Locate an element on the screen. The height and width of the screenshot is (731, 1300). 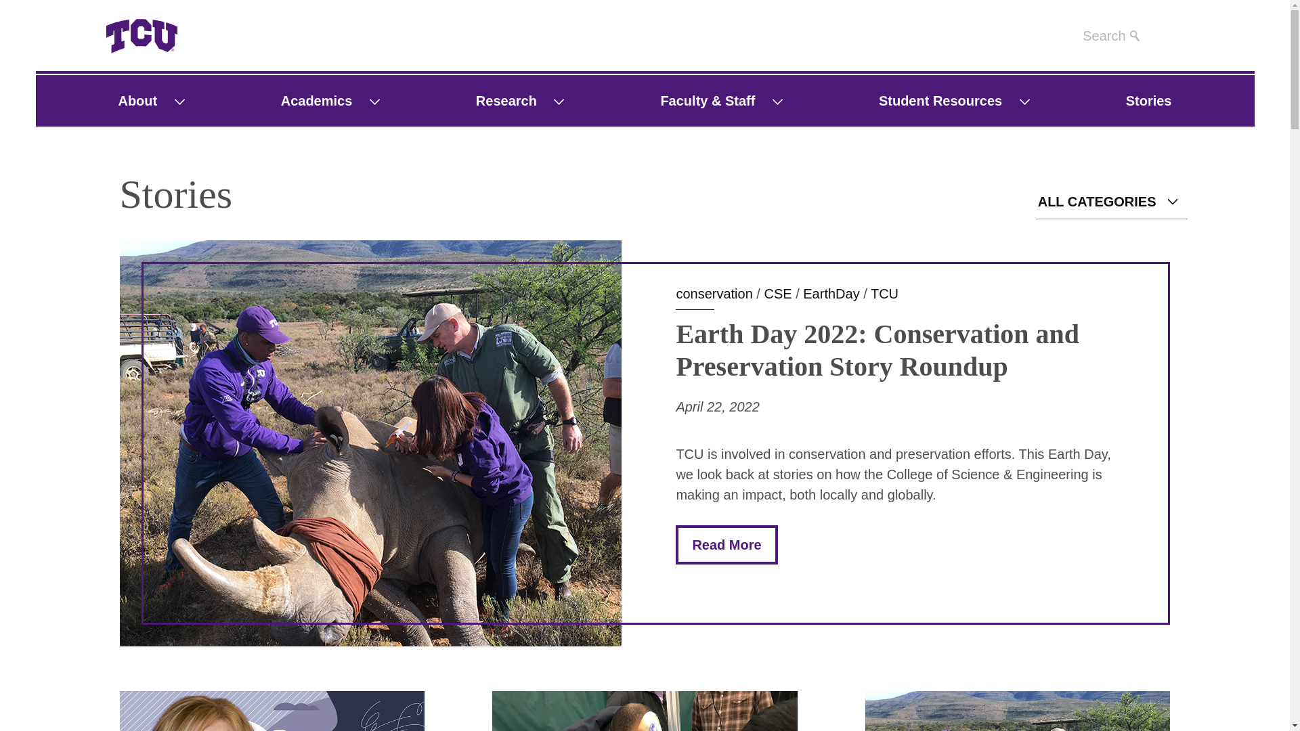
Academics is located at coordinates (309, 100).